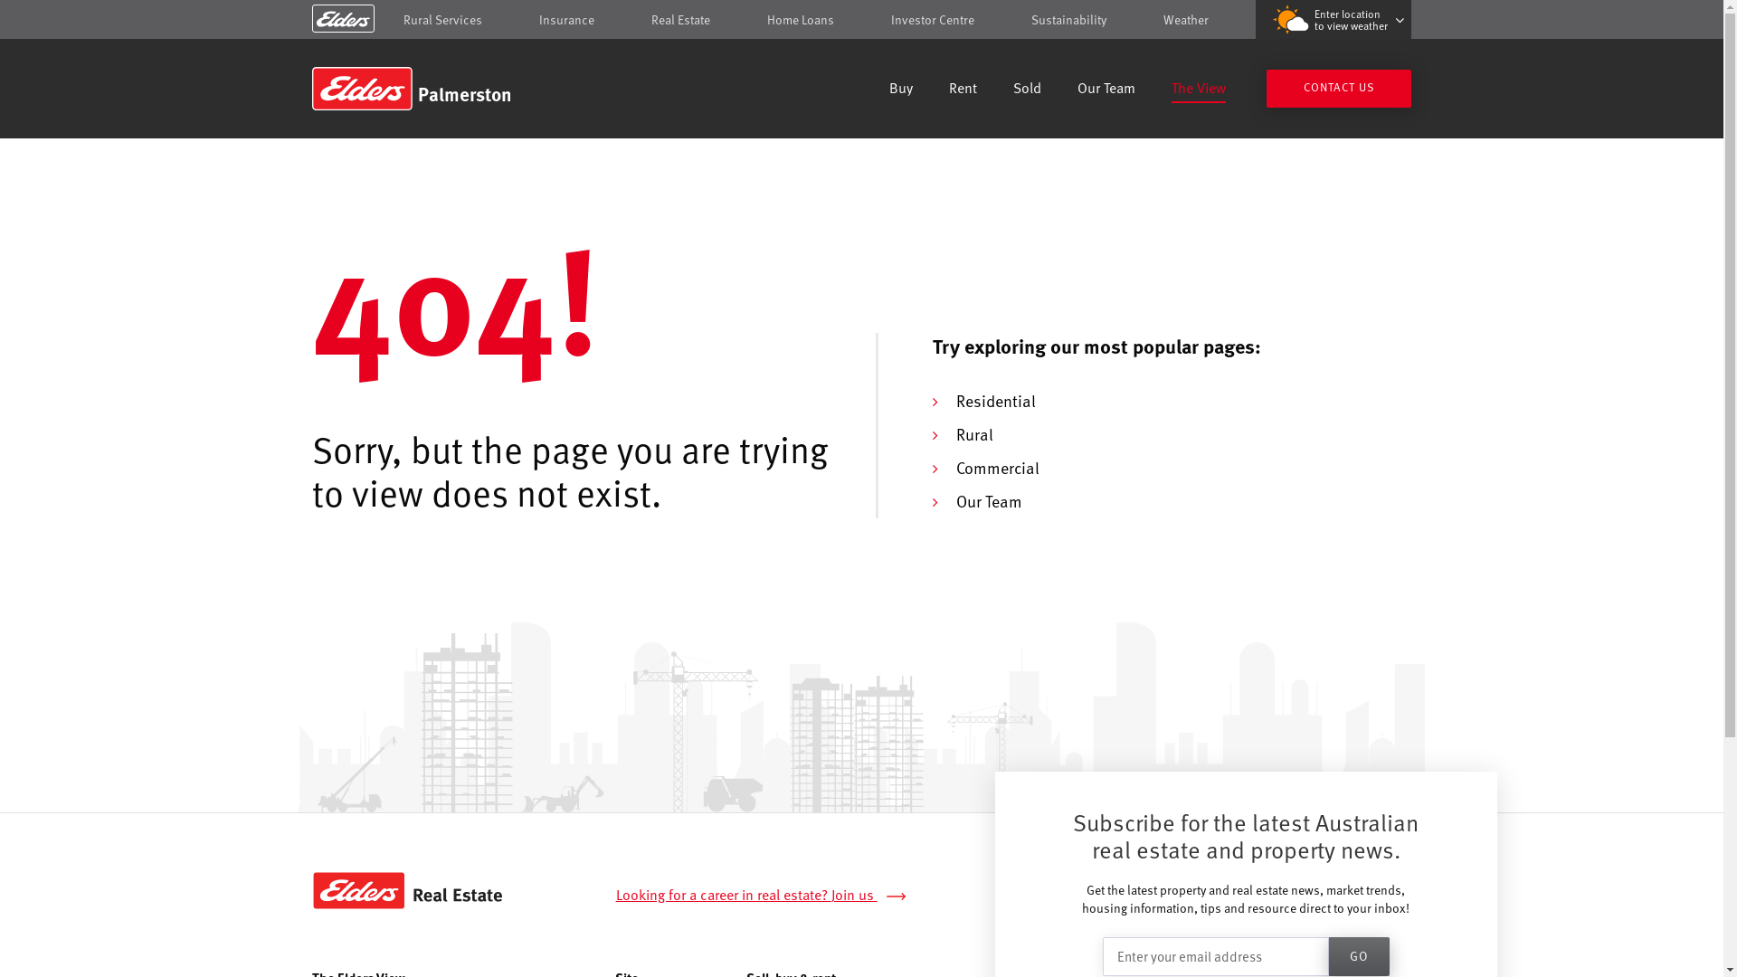  What do you see at coordinates (988, 501) in the screenshot?
I see `Our Team` at bounding box center [988, 501].